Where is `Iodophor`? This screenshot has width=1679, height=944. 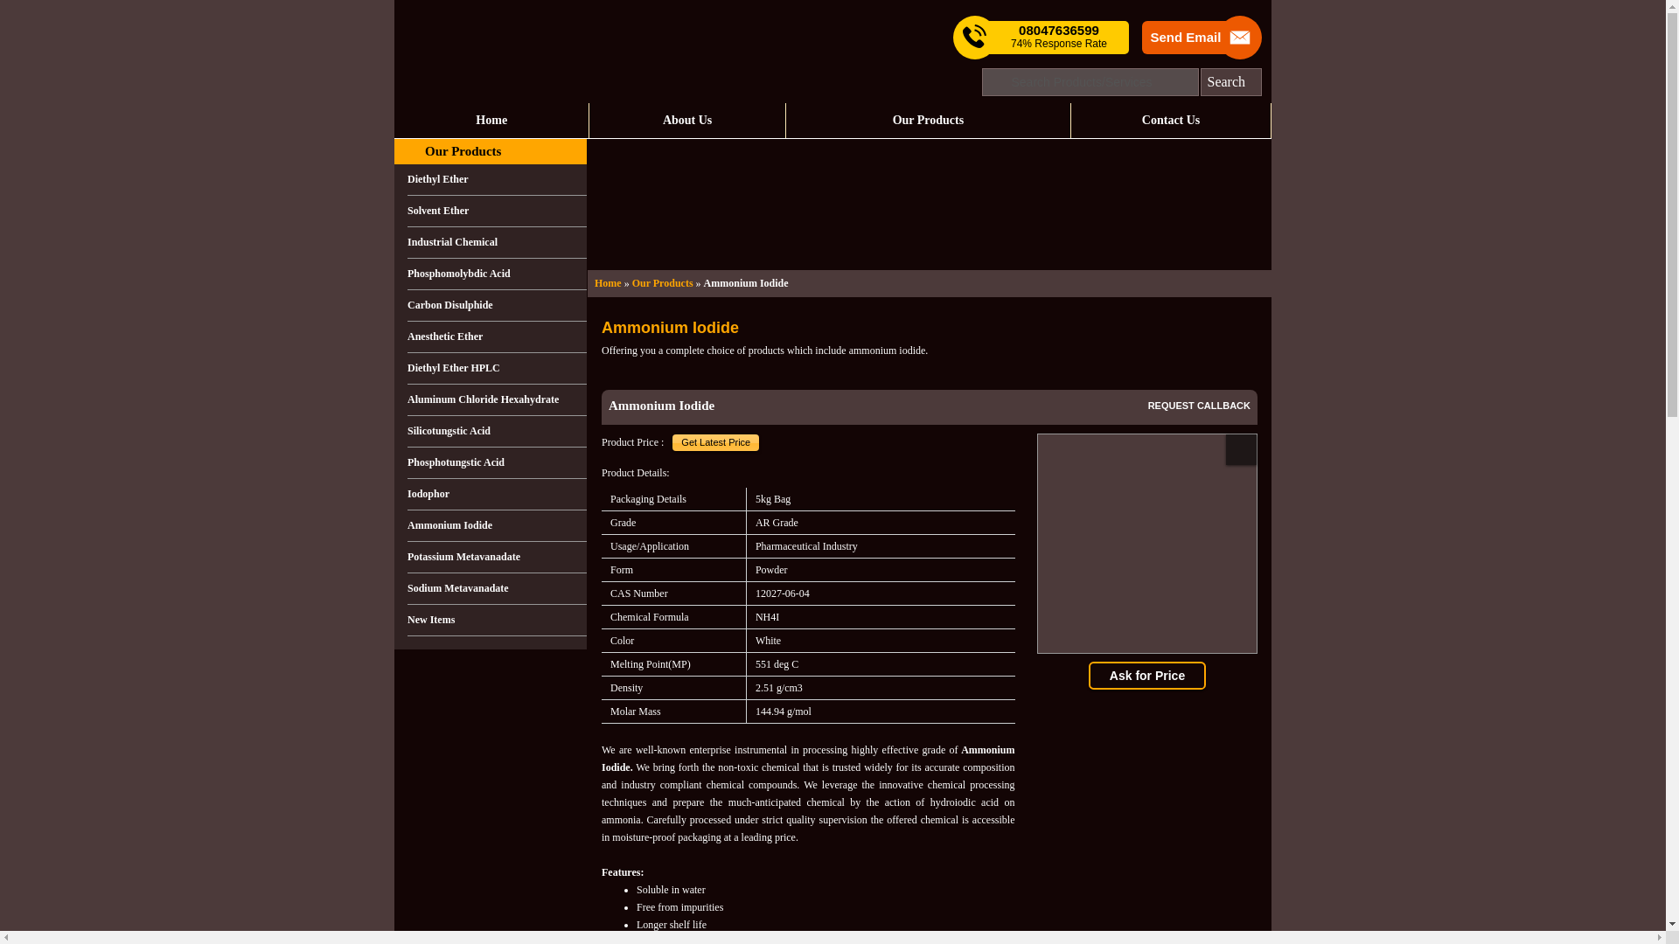
Iodophor is located at coordinates (497, 495).